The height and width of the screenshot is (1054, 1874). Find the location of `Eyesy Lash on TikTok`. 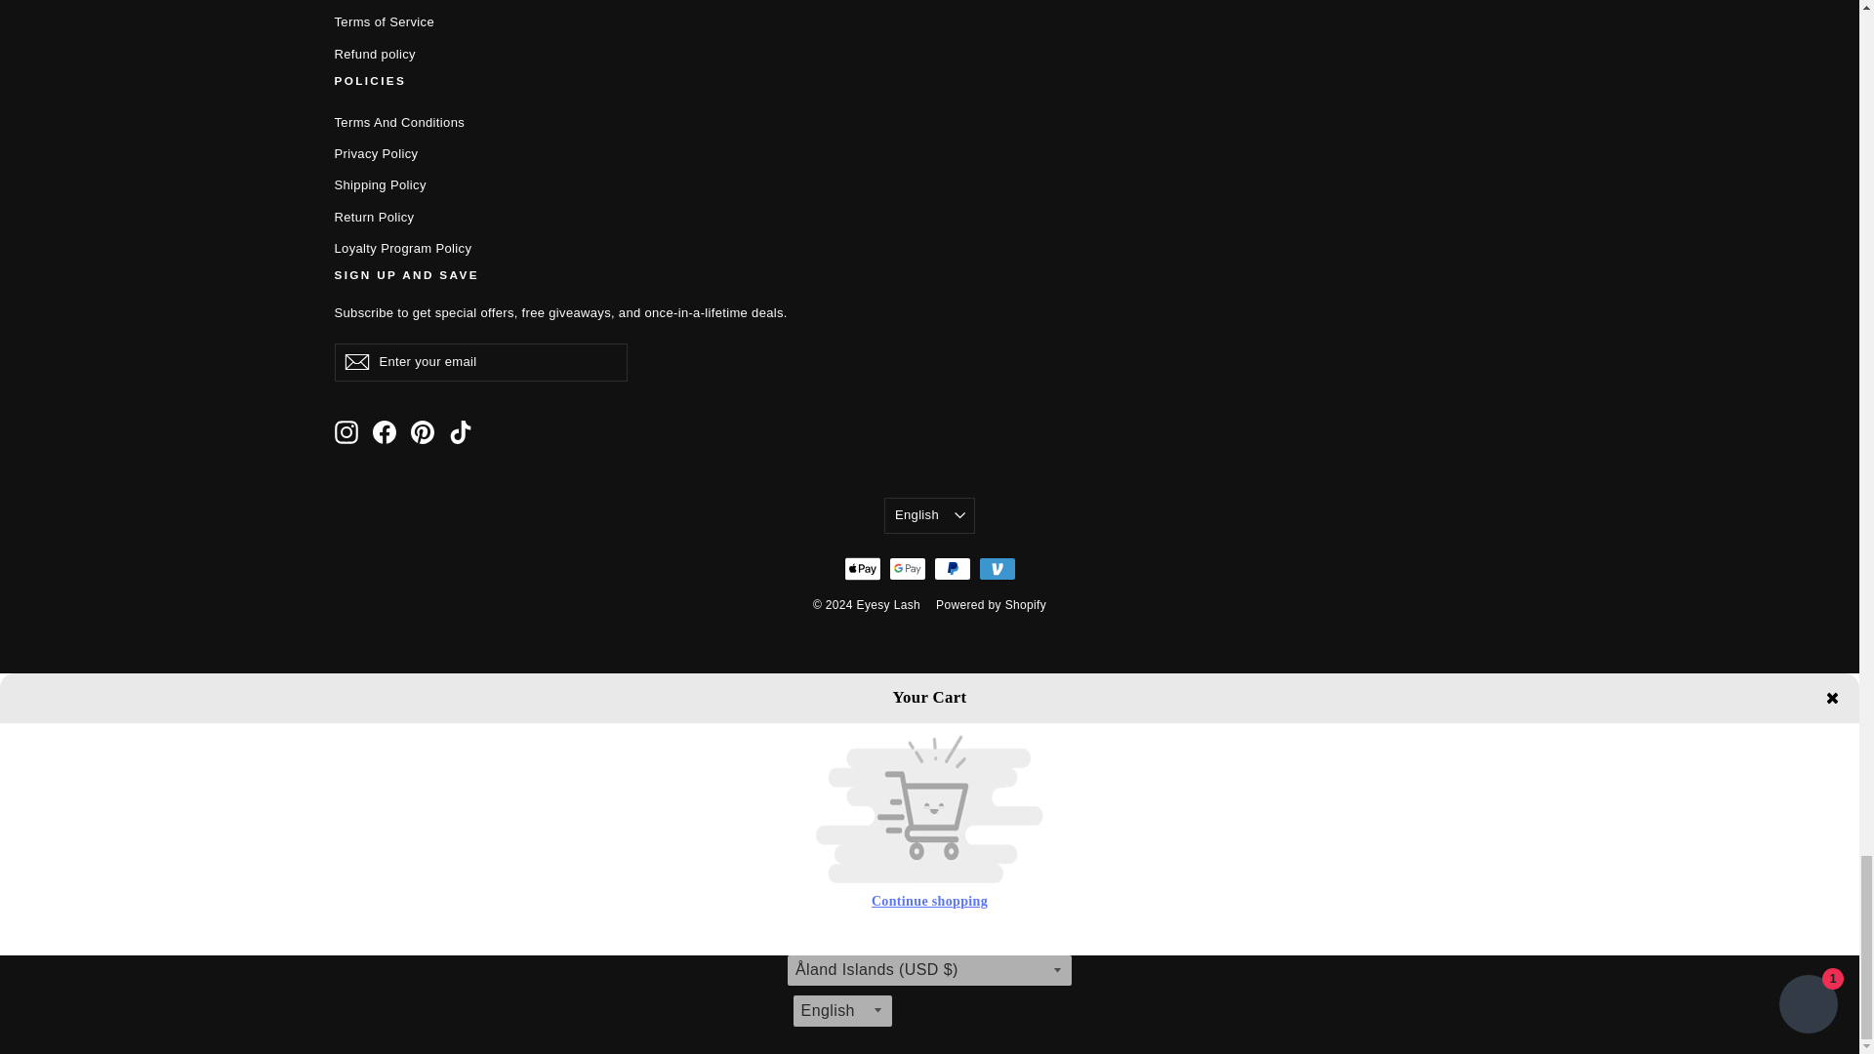

Eyesy Lash on TikTok is located at coordinates (461, 431).